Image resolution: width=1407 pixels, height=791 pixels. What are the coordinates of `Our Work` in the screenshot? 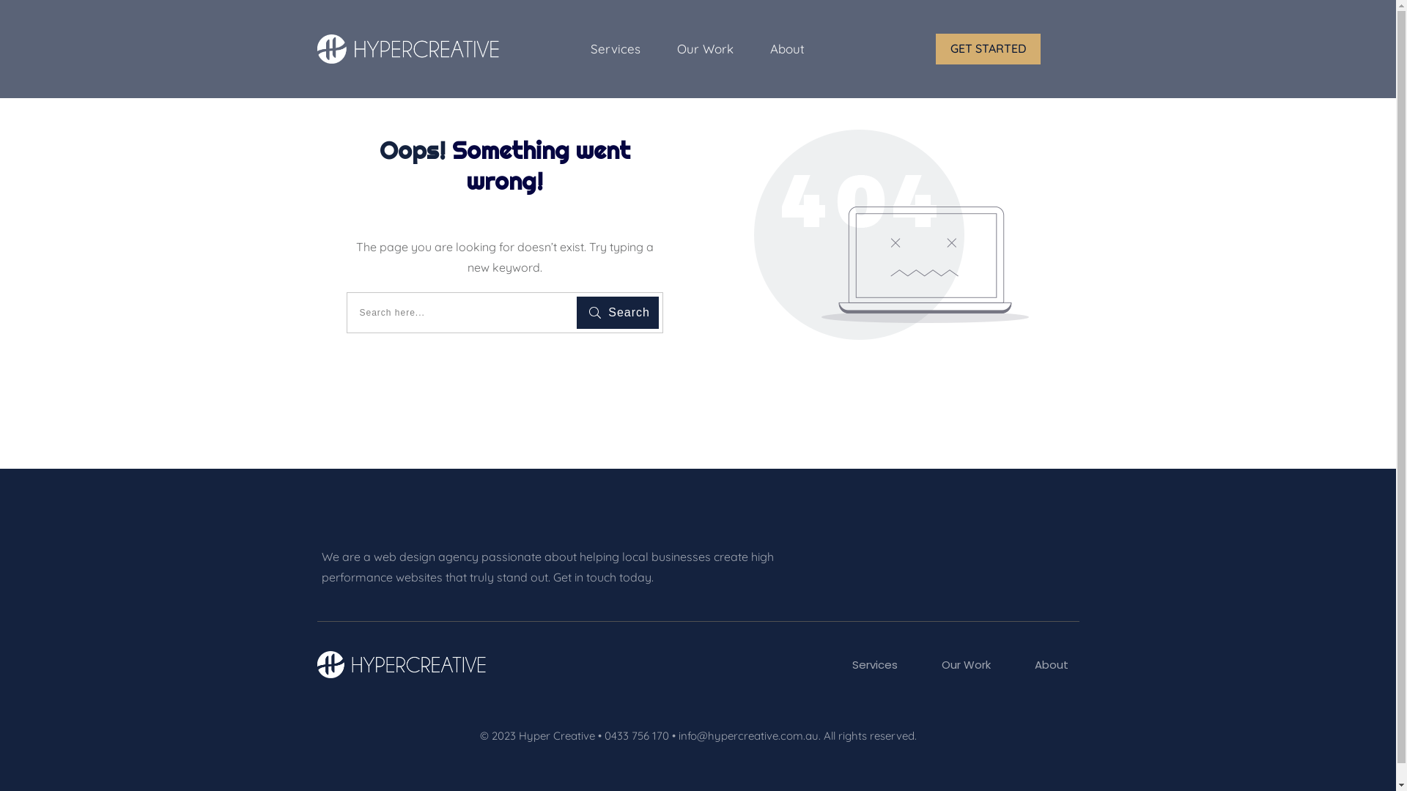 It's located at (705, 49).